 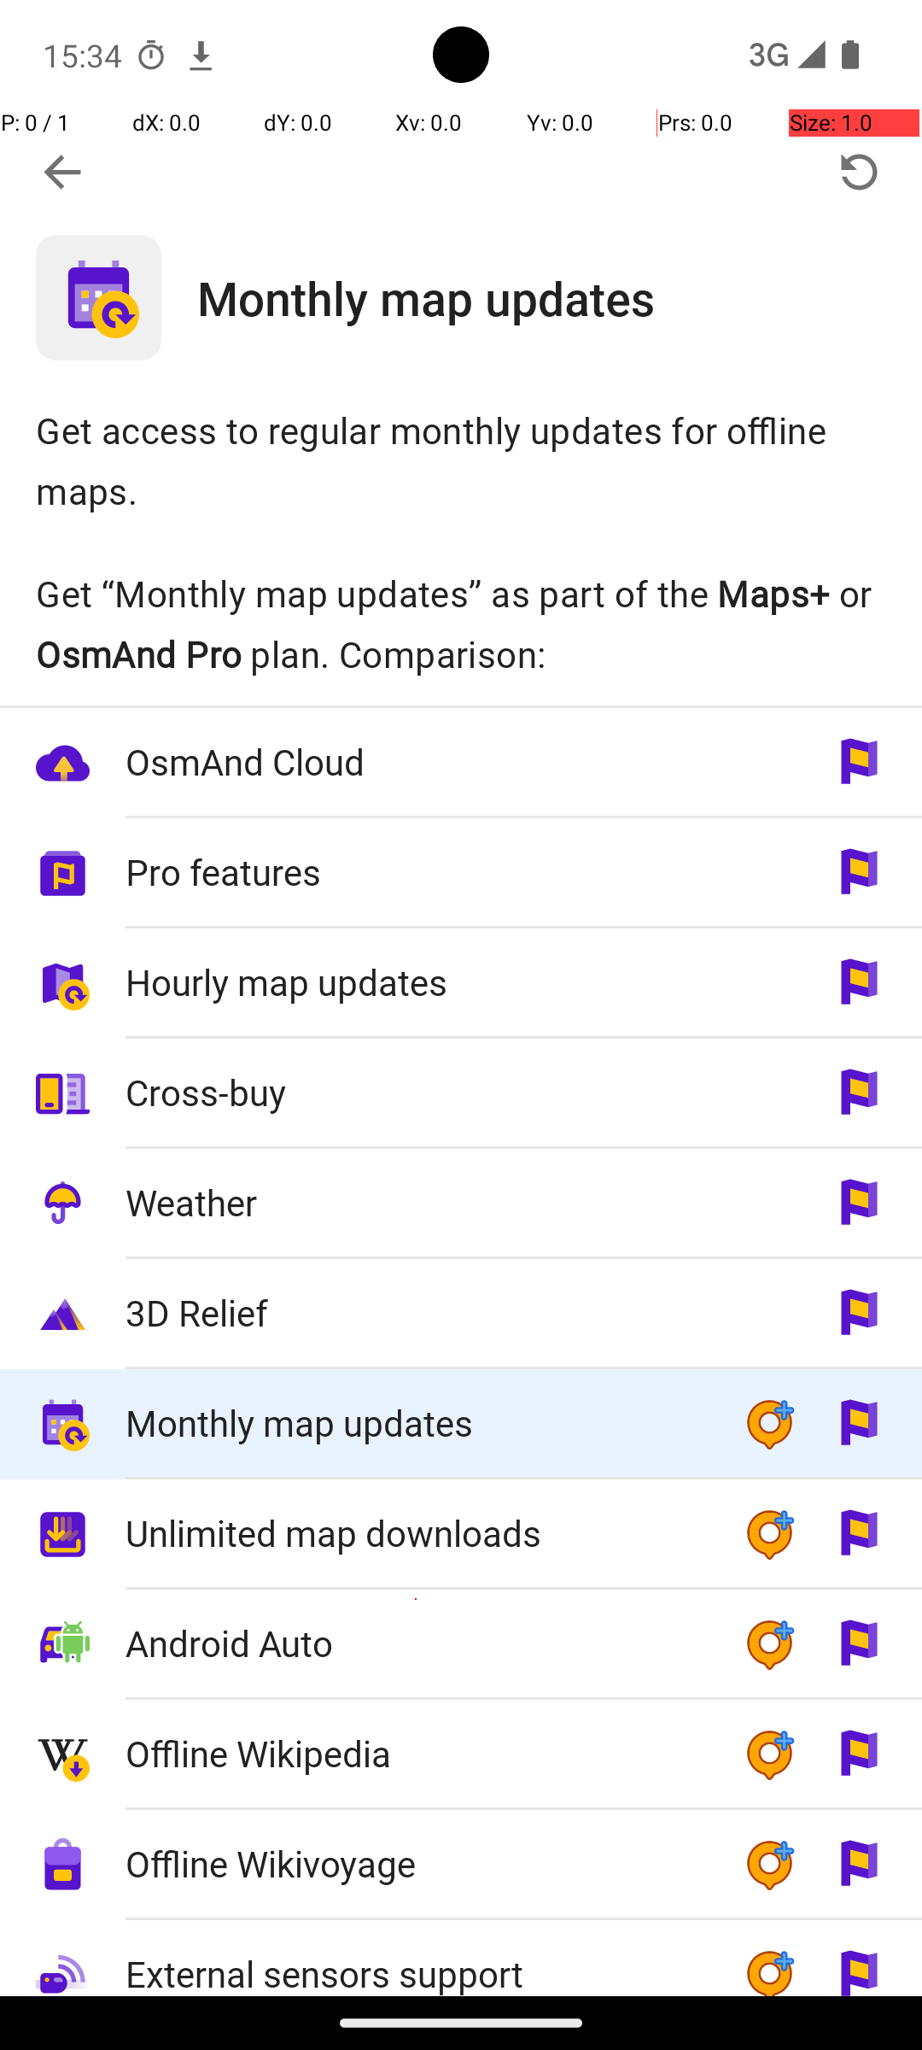 What do you see at coordinates (461, 1754) in the screenshot?
I see `Offline Wikipedia available as part of the OsmAnd+ or OsmAnd Pro plan` at bounding box center [461, 1754].